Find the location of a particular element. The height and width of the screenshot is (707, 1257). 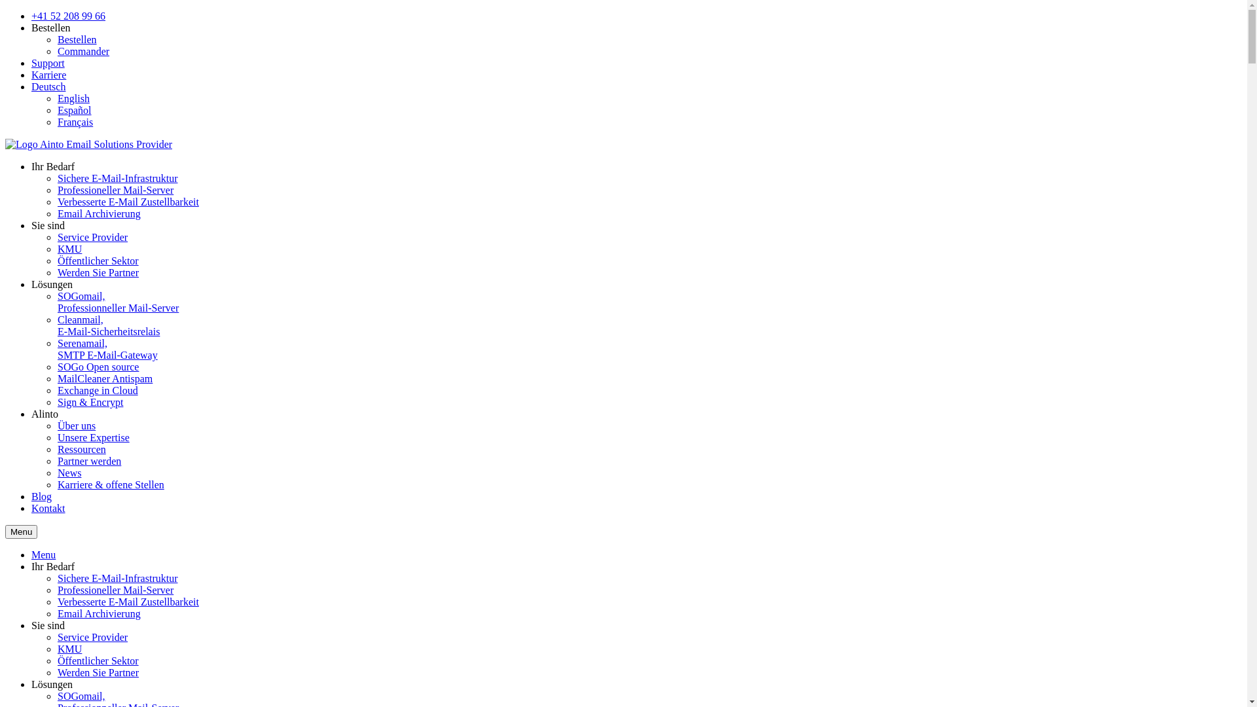

Karriere & offene Stellen is located at coordinates (111, 484).